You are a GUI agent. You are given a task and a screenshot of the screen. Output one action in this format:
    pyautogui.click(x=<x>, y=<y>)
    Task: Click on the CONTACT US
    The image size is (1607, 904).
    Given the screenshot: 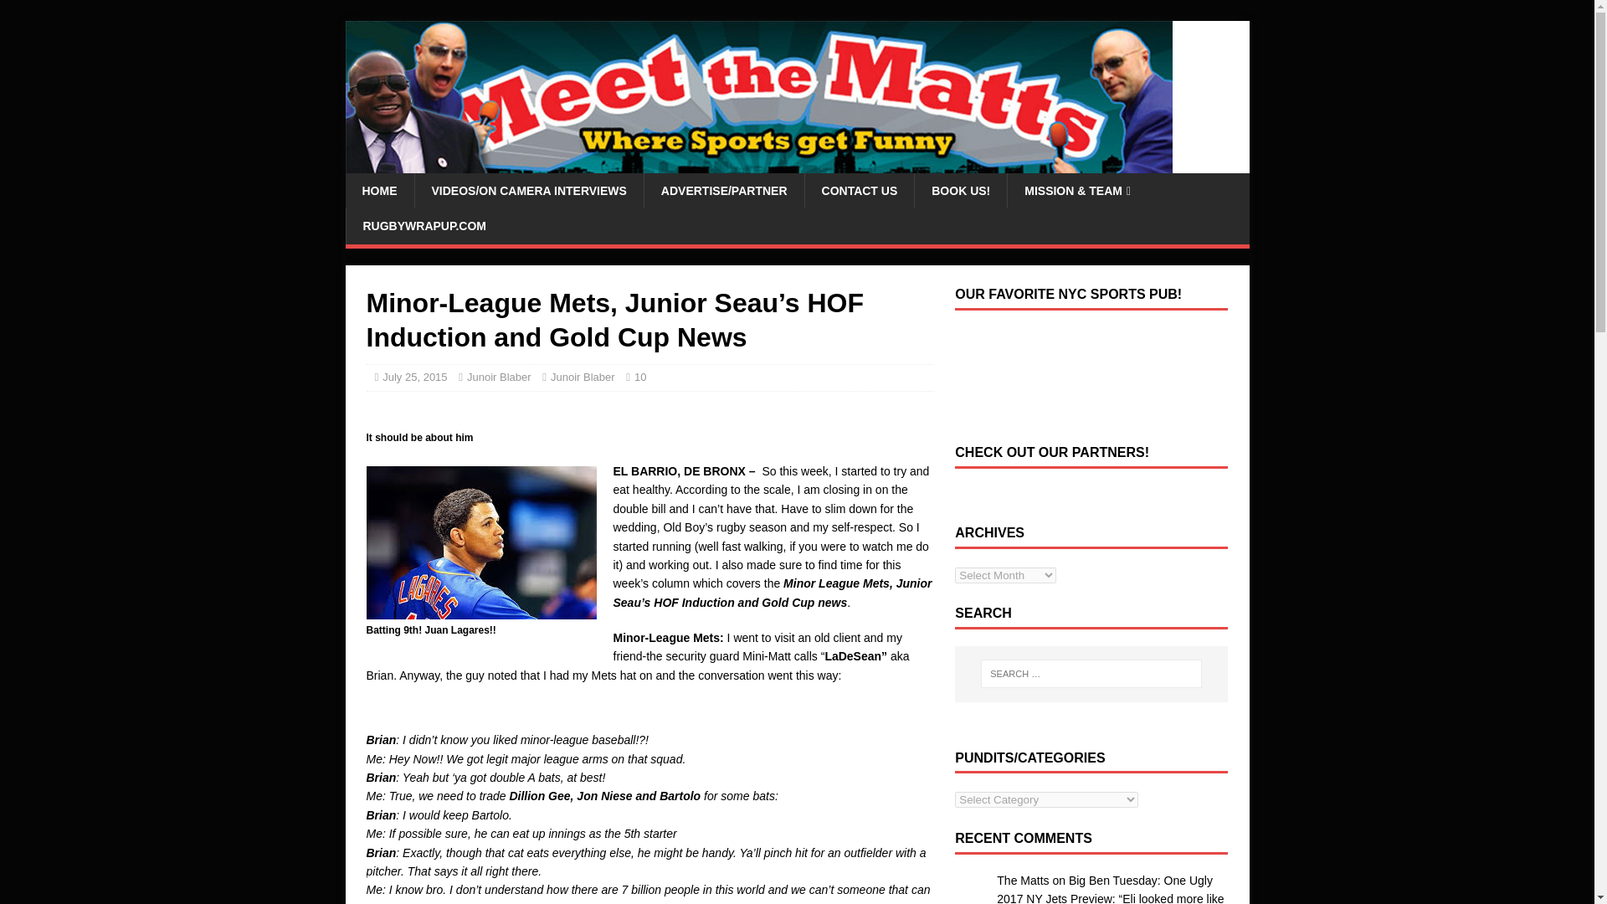 What is the action you would take?
    pyautogui.click(x=859, y=191)
    